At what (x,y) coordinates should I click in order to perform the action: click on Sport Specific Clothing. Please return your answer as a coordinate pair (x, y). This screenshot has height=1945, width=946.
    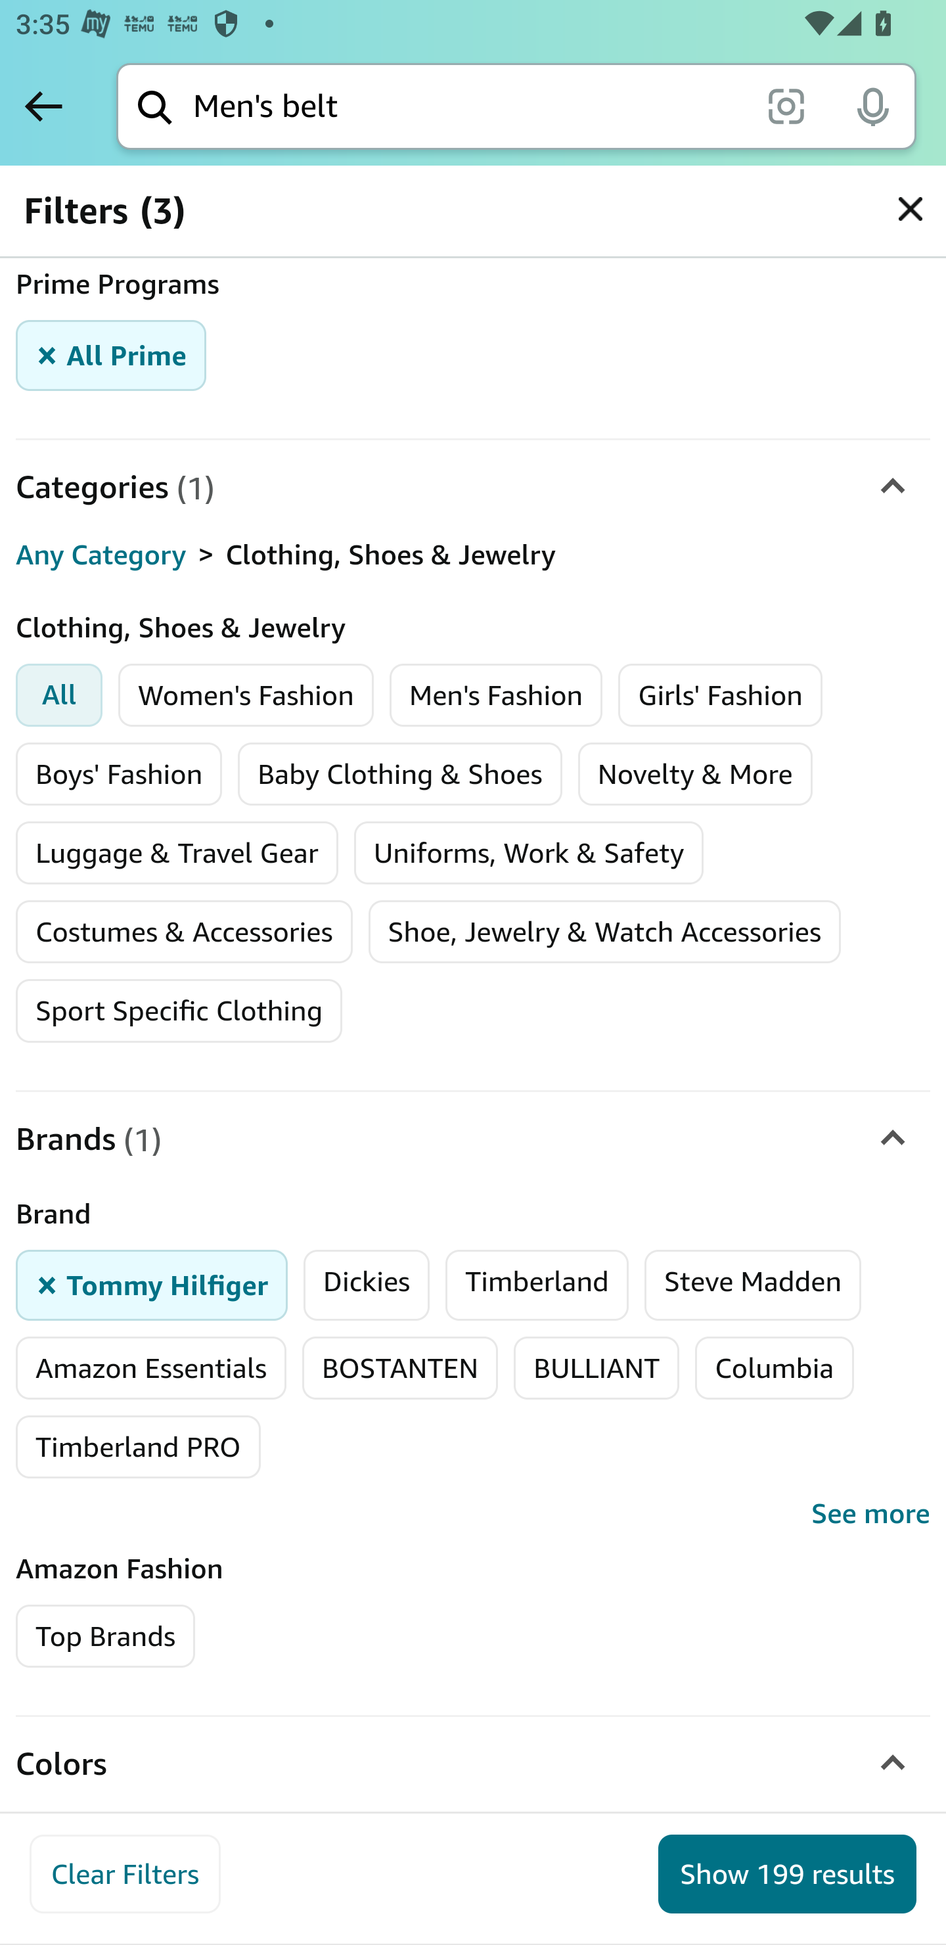
    Looking at the image, I should click on (179, 1010).